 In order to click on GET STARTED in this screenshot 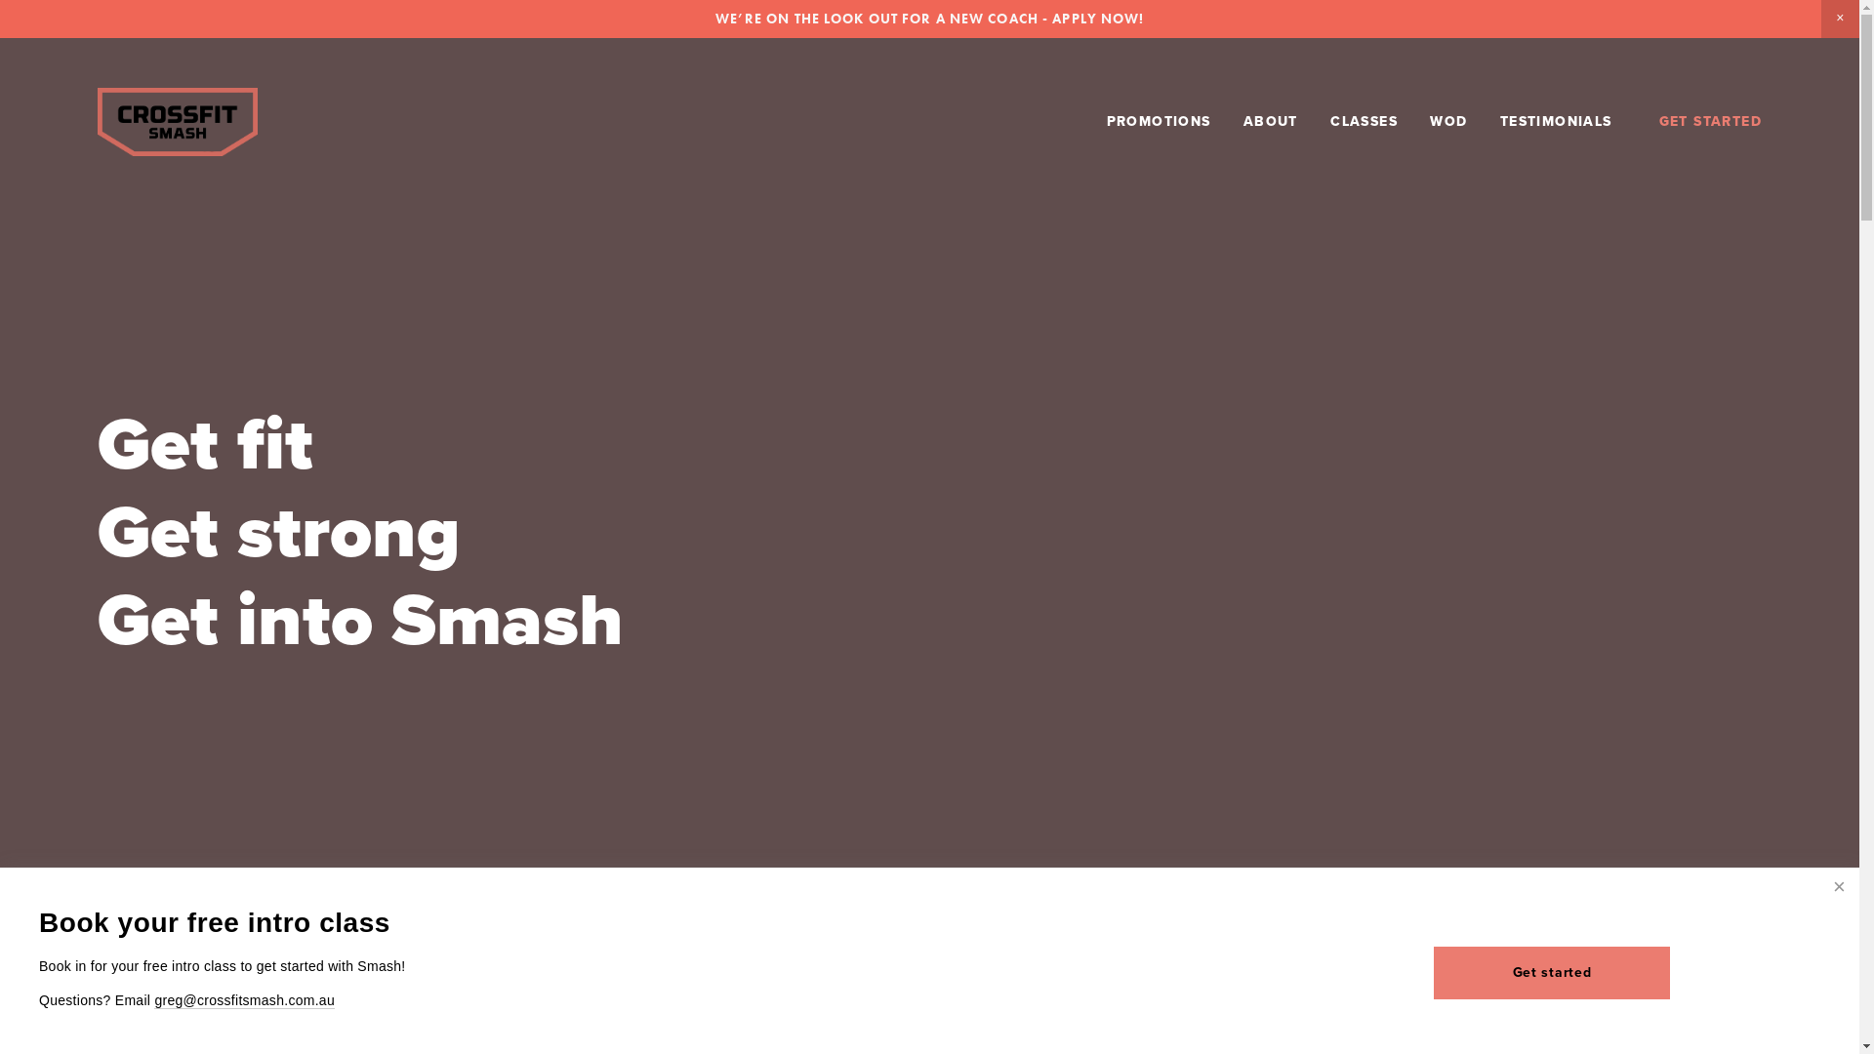, I will do `click(1710, 121)`.